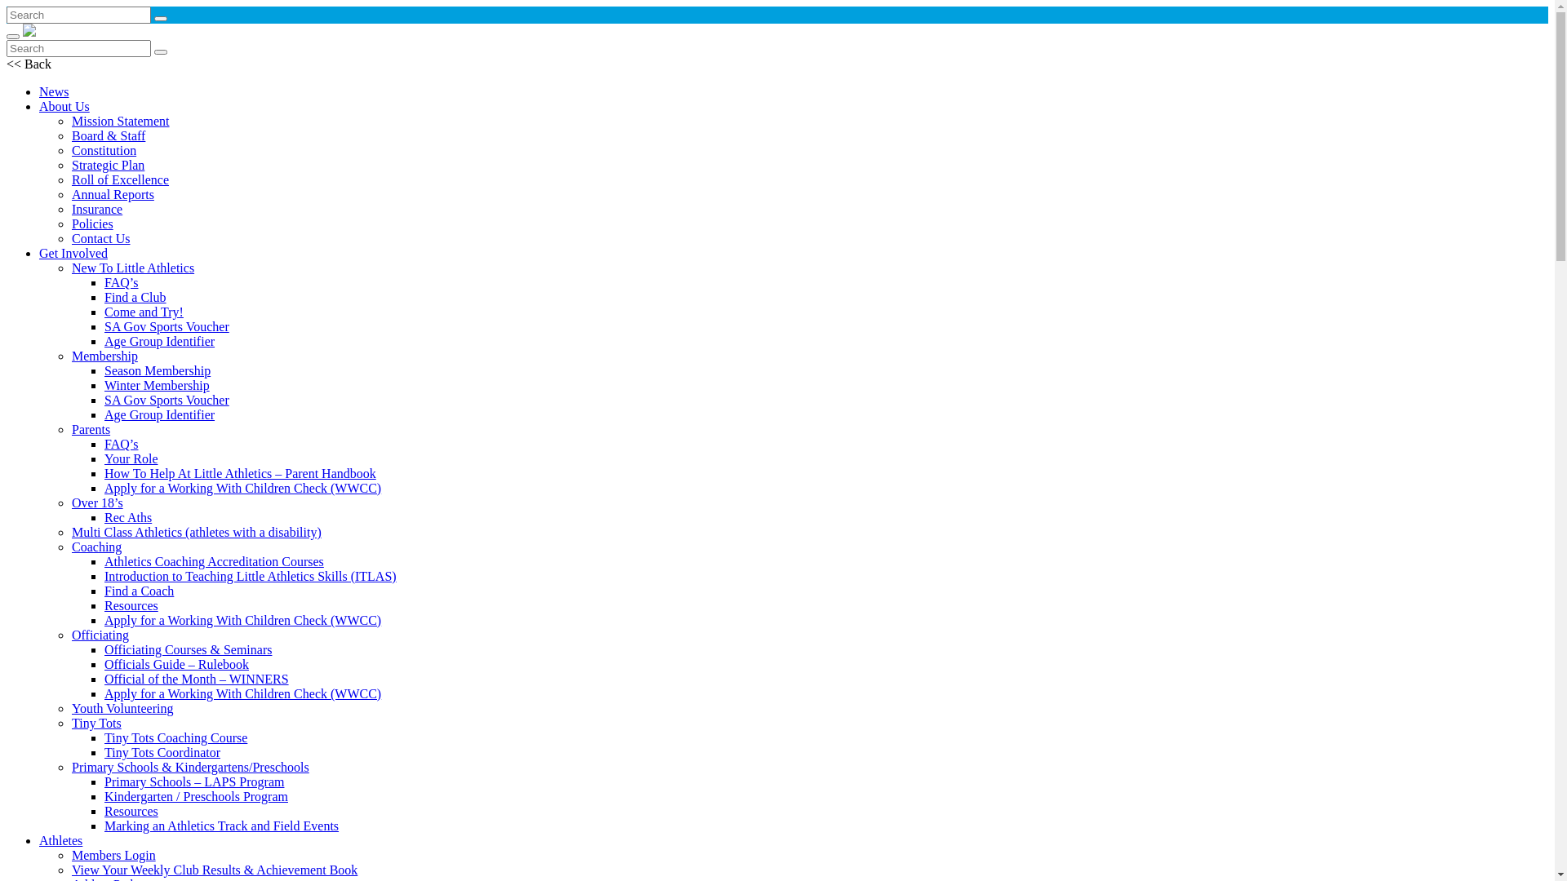  Describe the element at coordinates (214, 561) in the screenshot. I see `Athletics Coaching Accreditation Courses` at that location.